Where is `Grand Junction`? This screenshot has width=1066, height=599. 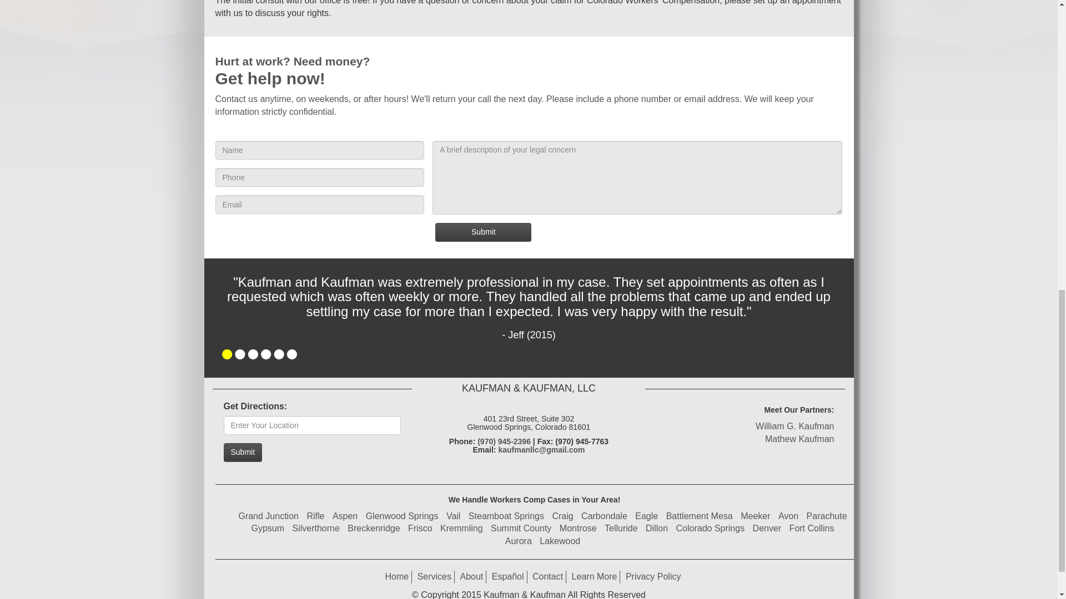
Grand Junction is located at coordinates (268, 516).